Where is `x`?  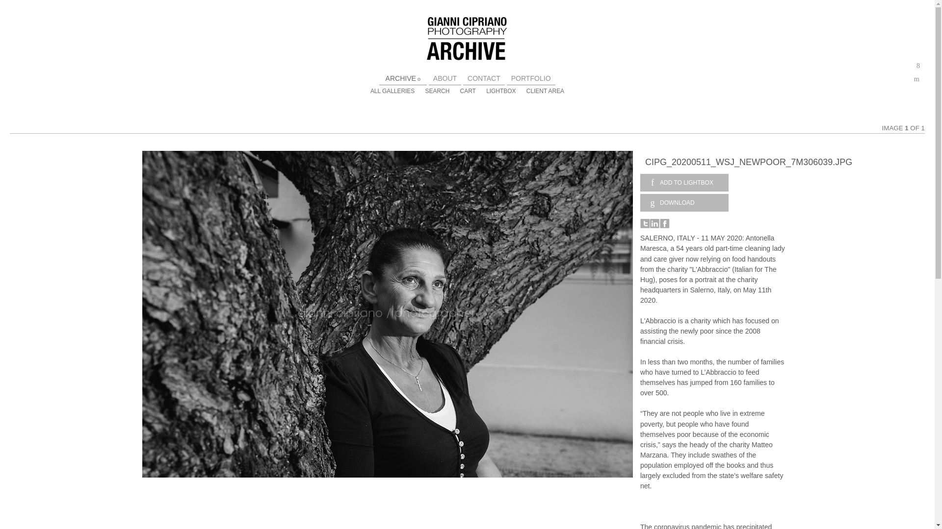
x is located at coordinates (918, 66).